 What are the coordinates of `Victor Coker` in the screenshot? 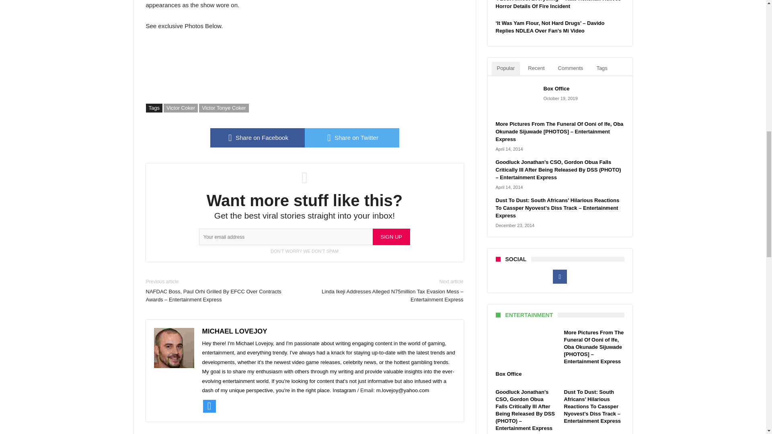 It's located at (181, 108).